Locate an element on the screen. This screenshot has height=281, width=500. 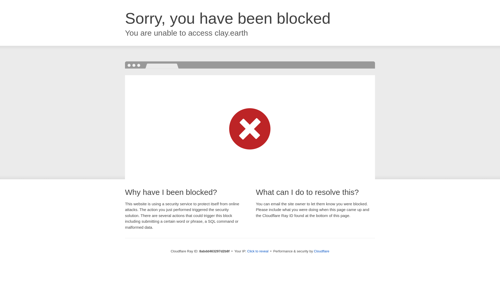
Click to reveal is located at coordinates (258, 251).